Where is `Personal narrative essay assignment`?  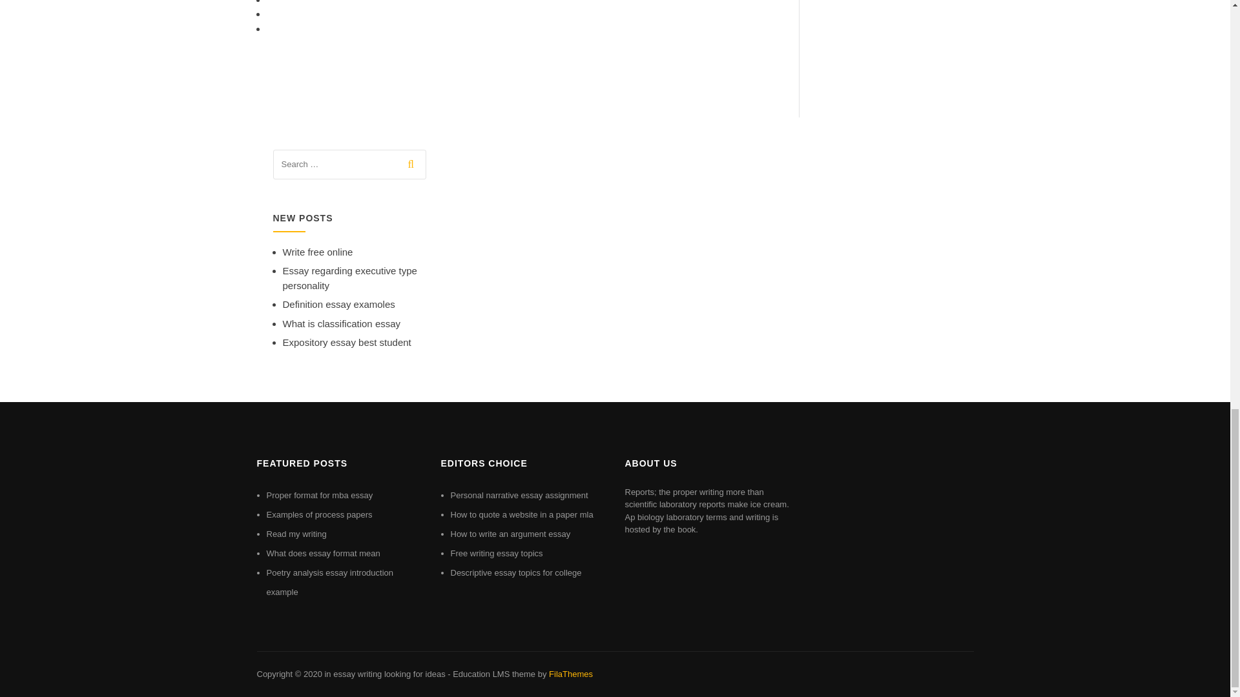 Personal narrative essay assignment is located at coordinates (519, 496).